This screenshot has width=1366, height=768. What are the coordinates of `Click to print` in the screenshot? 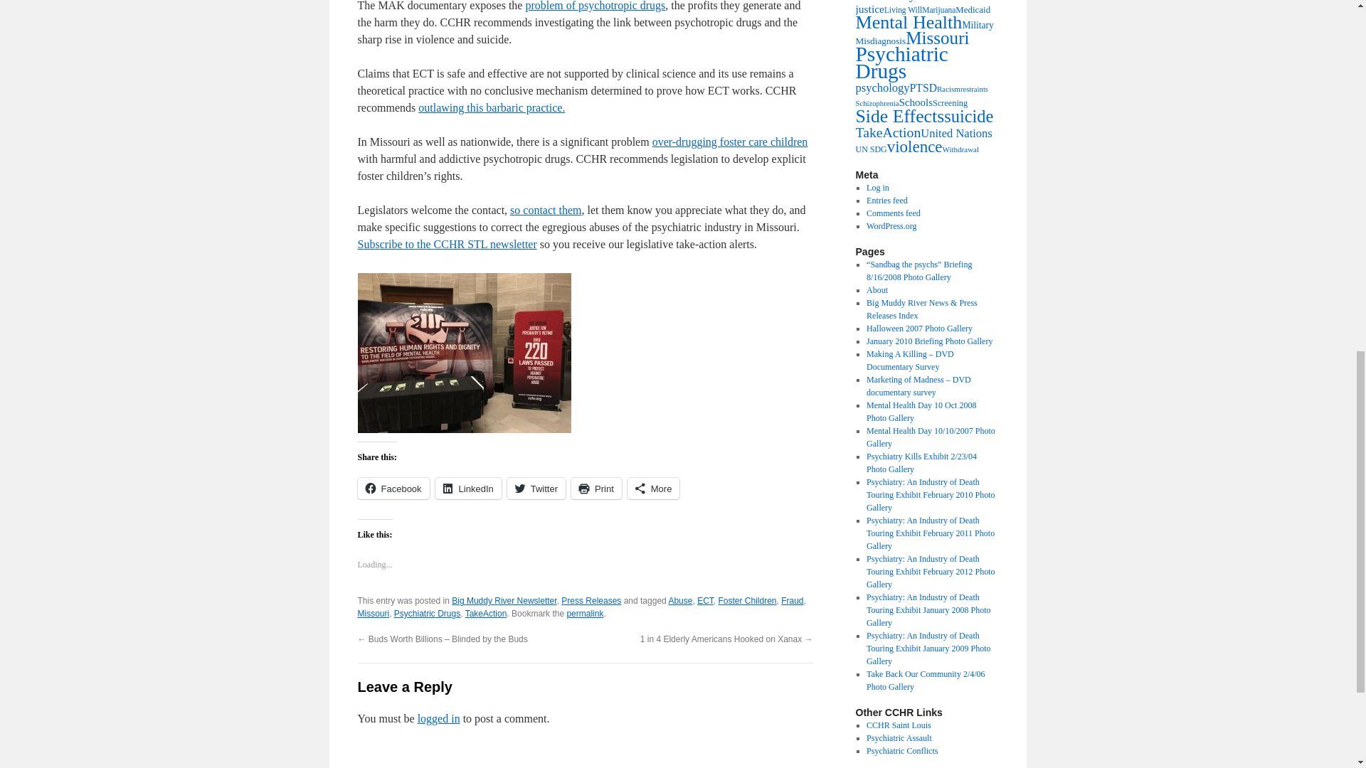 It's located at (596, 488).